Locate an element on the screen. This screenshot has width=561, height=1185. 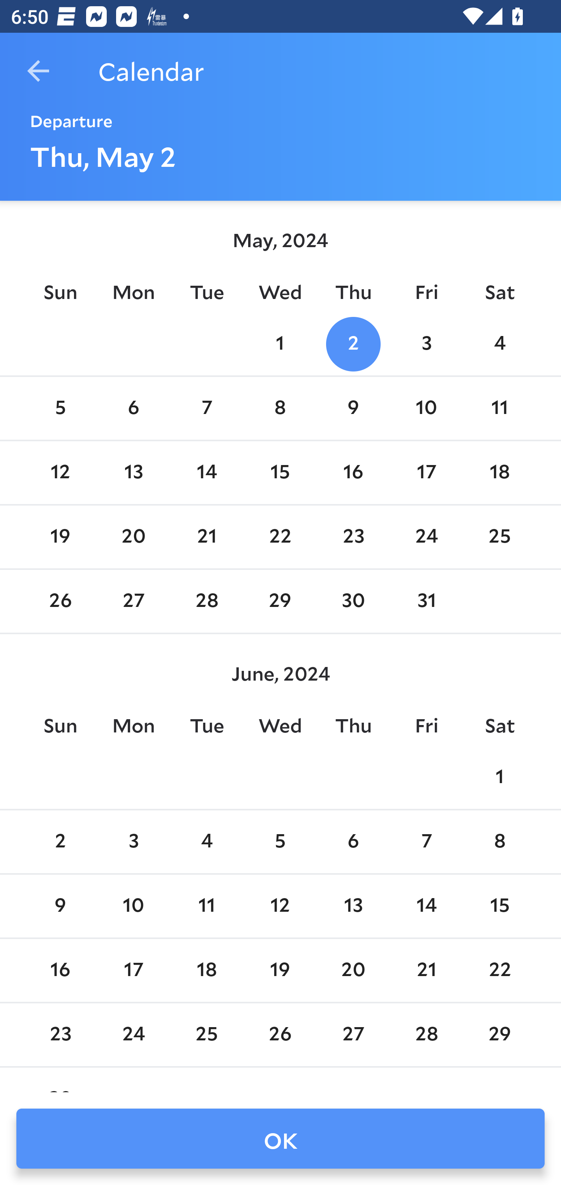
15 is located at coordinates (280, 472).